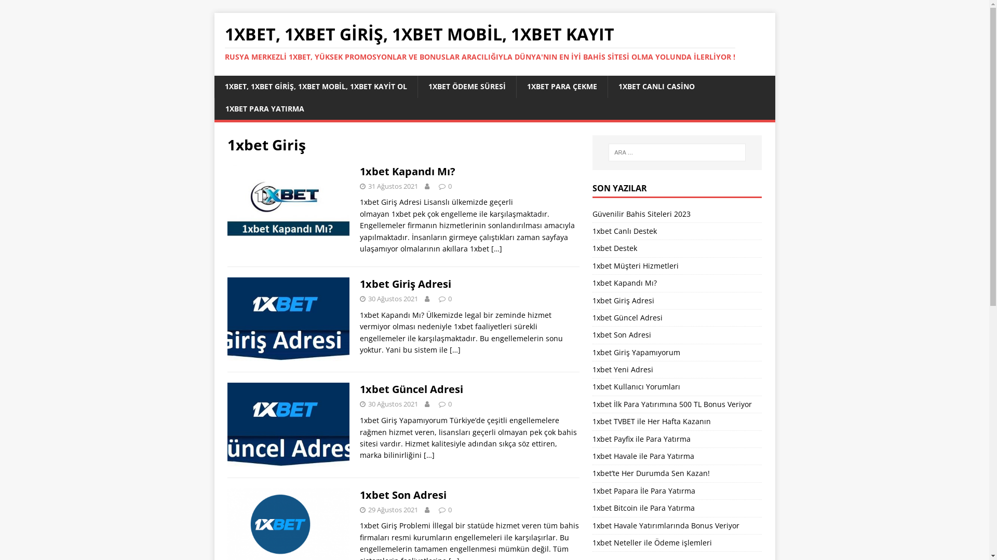 Image resolution: width=997 pixels, height=560 pixels. I want to click on 1XBET PARA YATIRMA, so click(264, 109).